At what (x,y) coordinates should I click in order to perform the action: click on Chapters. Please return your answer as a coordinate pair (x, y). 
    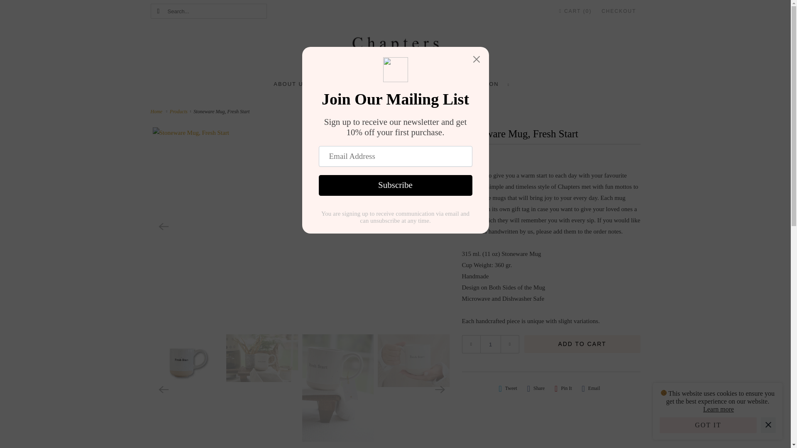
    Looking at the image, I should click on (395, 50).